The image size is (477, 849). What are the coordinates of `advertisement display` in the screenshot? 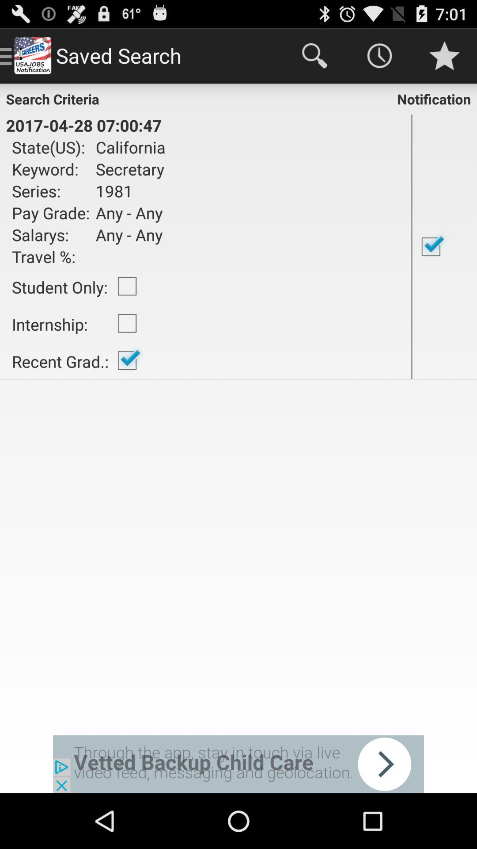 It's located at (238, 764).